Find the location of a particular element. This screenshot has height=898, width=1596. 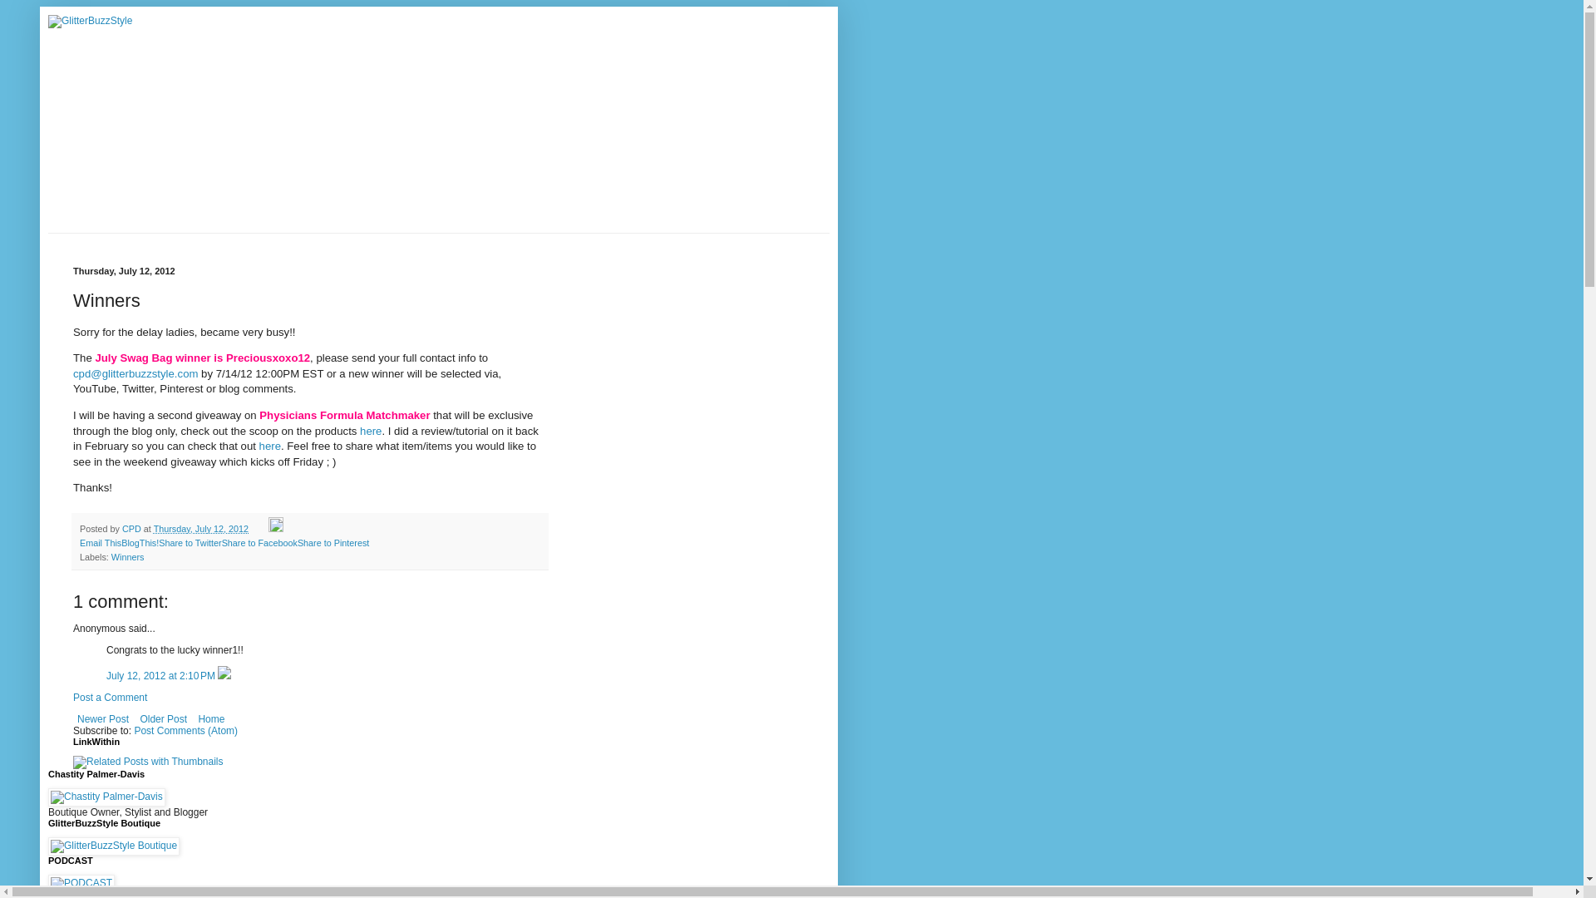

CPD is located at coordinates (133, 528).